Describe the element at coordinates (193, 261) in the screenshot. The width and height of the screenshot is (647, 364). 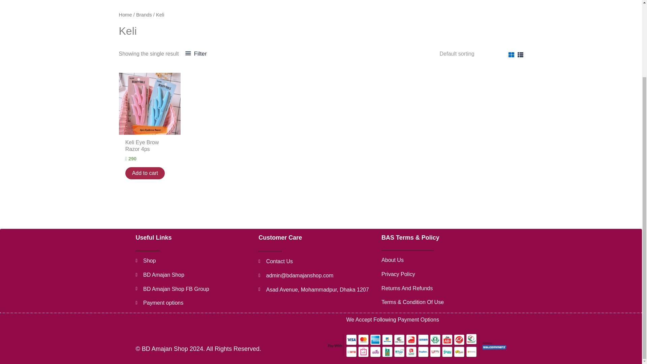
I see `Shop` at that location.